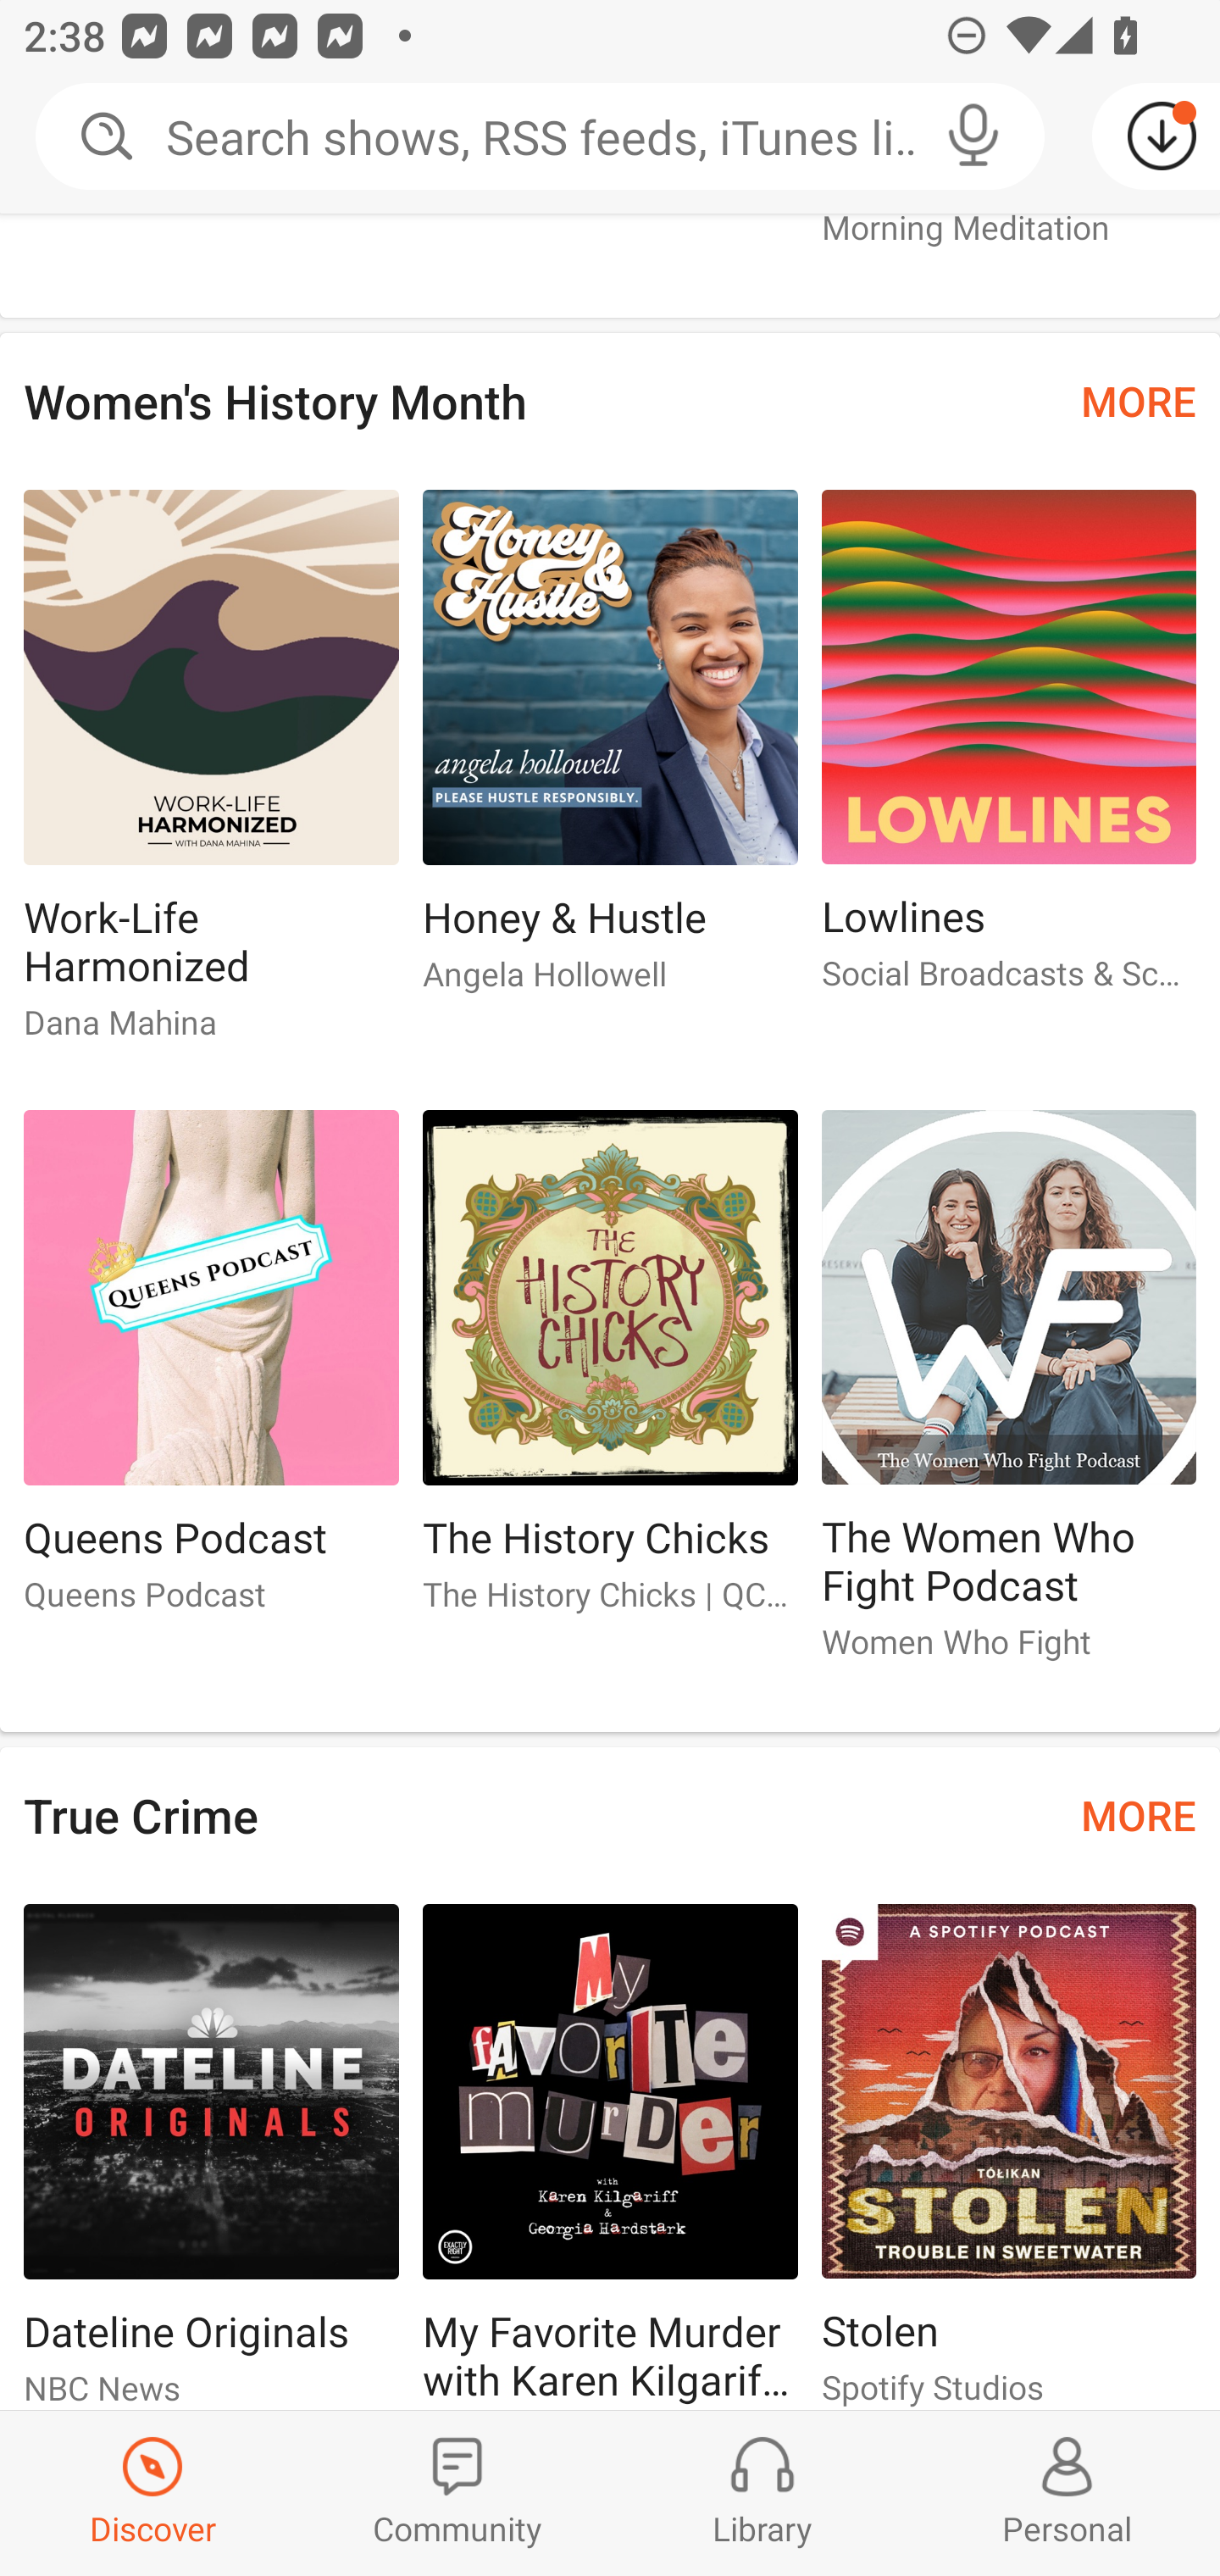  I want to click on Honey & Hustle Honey & Hustle Angela Hollowell, so click(610, 754).